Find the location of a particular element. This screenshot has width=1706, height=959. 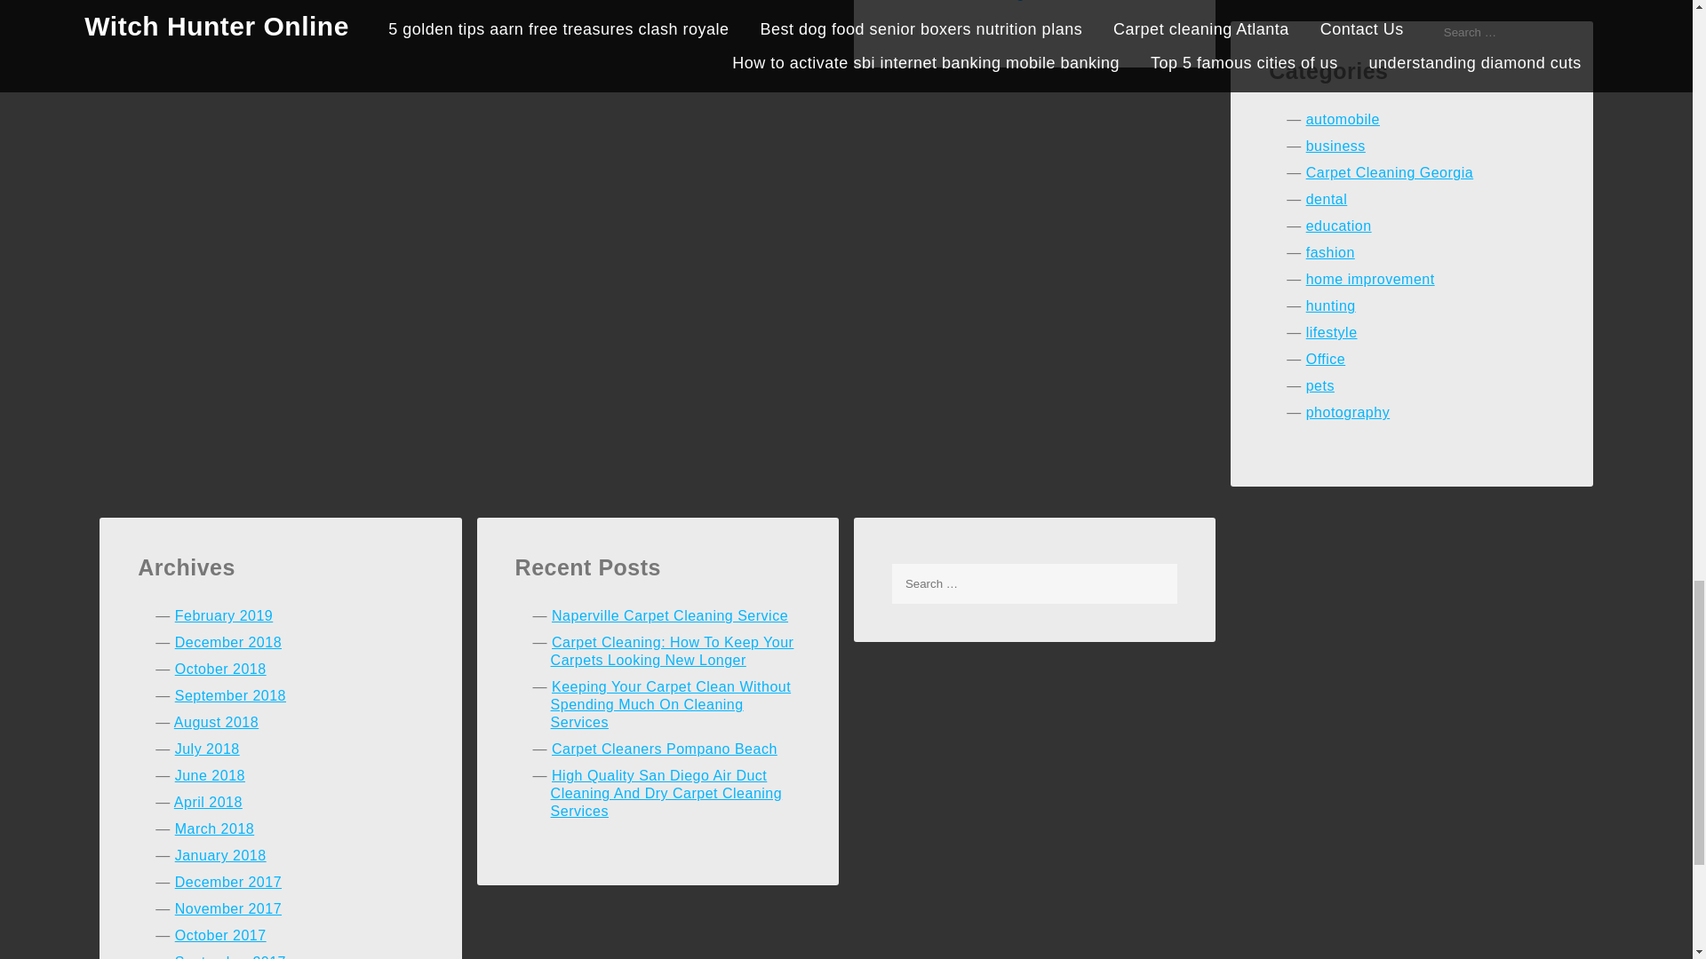

October 2018 is located at coordinates (220, 670).